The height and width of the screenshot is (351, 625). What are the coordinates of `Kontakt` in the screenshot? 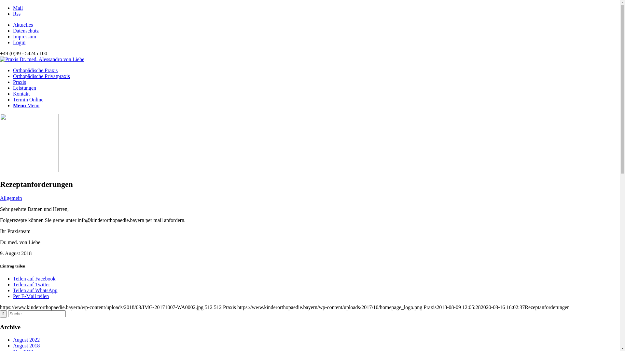 It's located at (21, 94).